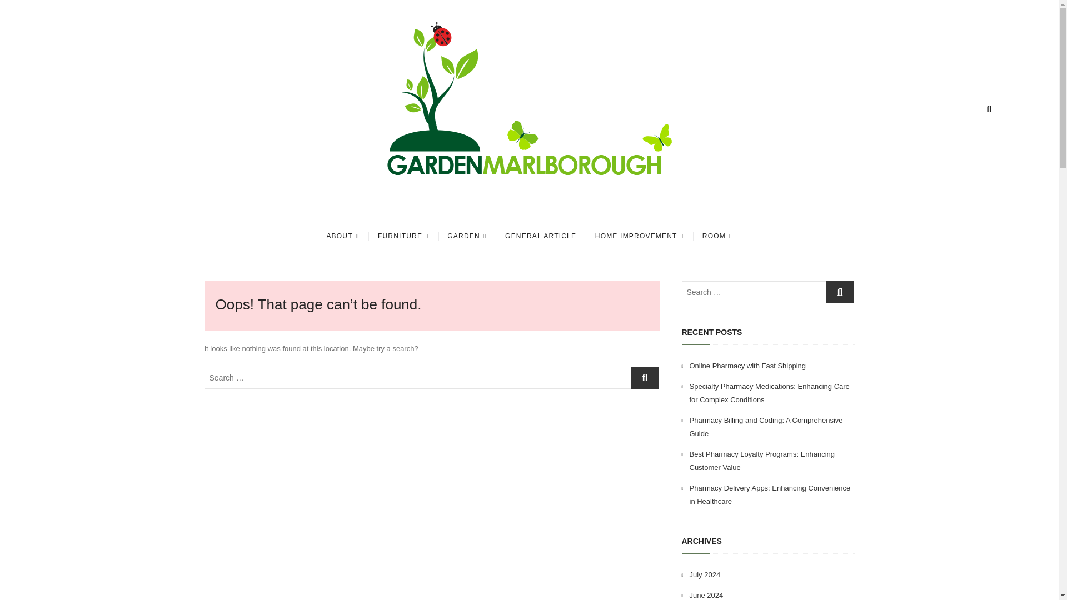  What do you see at coordinates (639, 236) in the screenshot?
I see `HOME IMPROVEMENT` at bounding box center [639, 236].